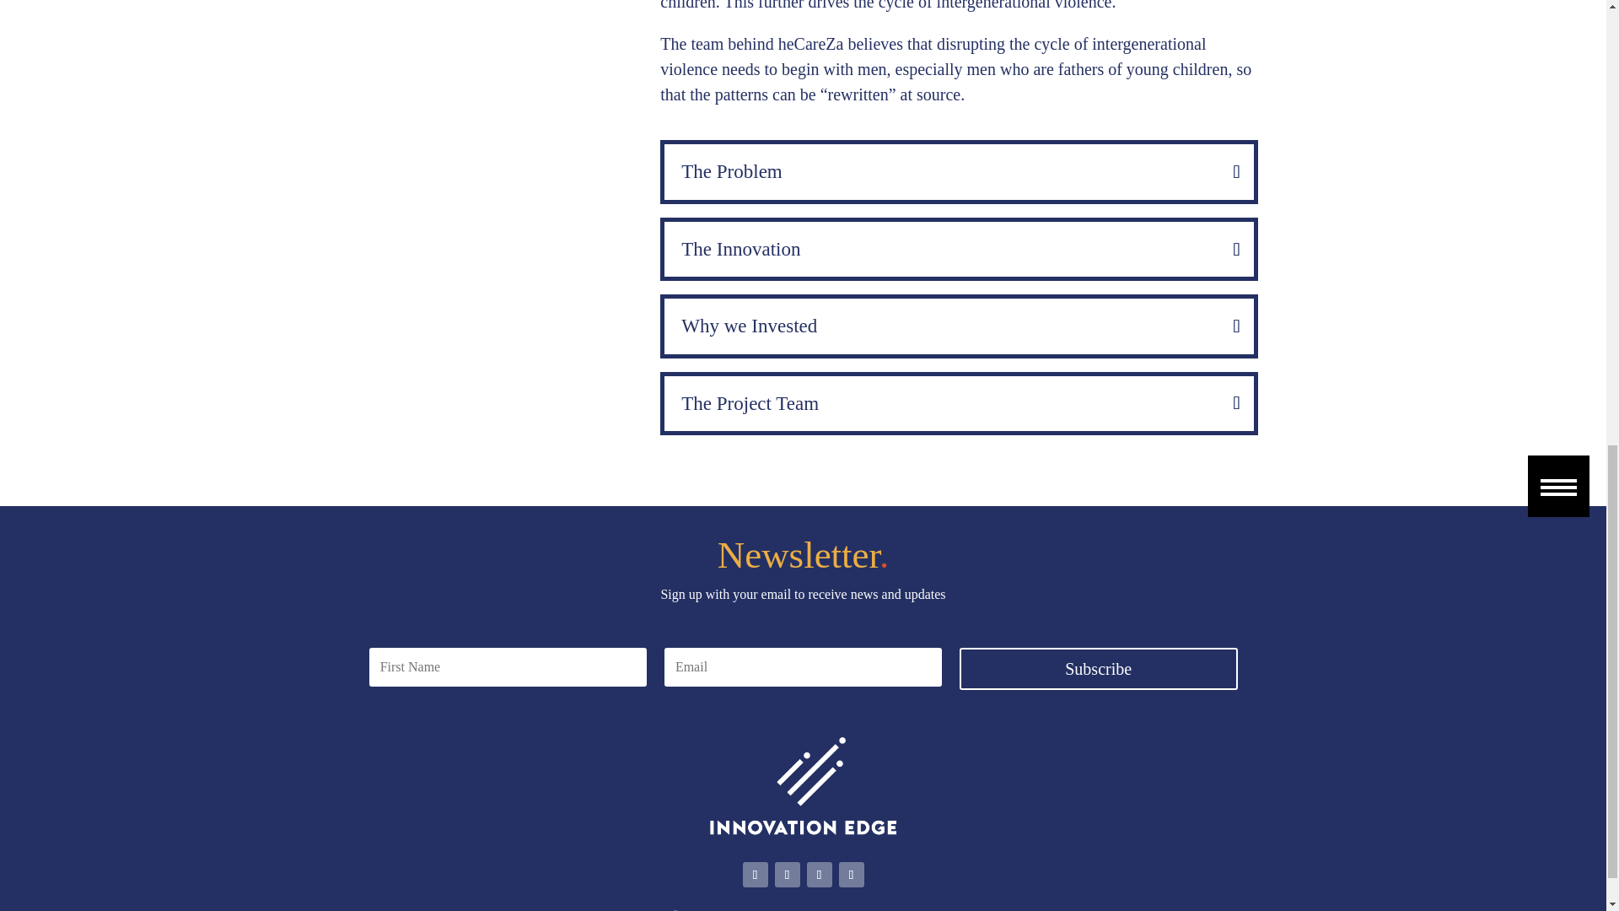  What do you see at coordinates (819, 874) in the screenshot?
I see `Follow on LinkedIn` at bounding box center [819, 874].